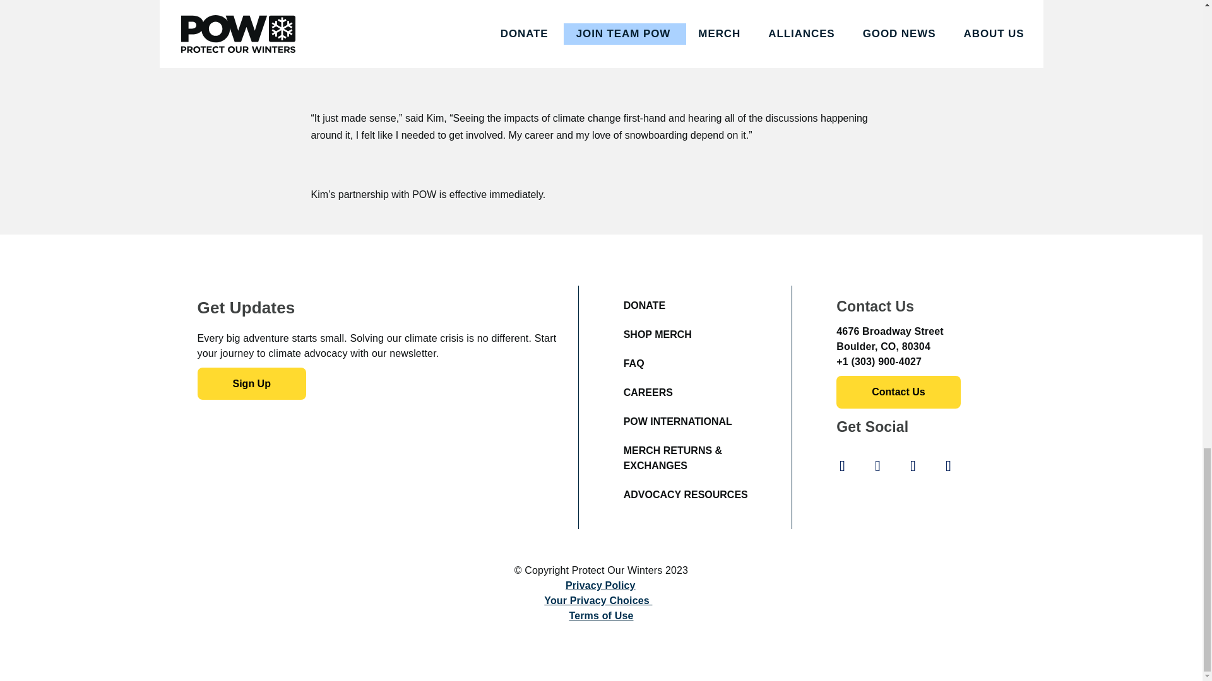 This screenshot has height=681, width=1212. What do you see at coordinates (913, 465) in the screenshot?
I see `Follow on X` at bounding box center [913, 465].